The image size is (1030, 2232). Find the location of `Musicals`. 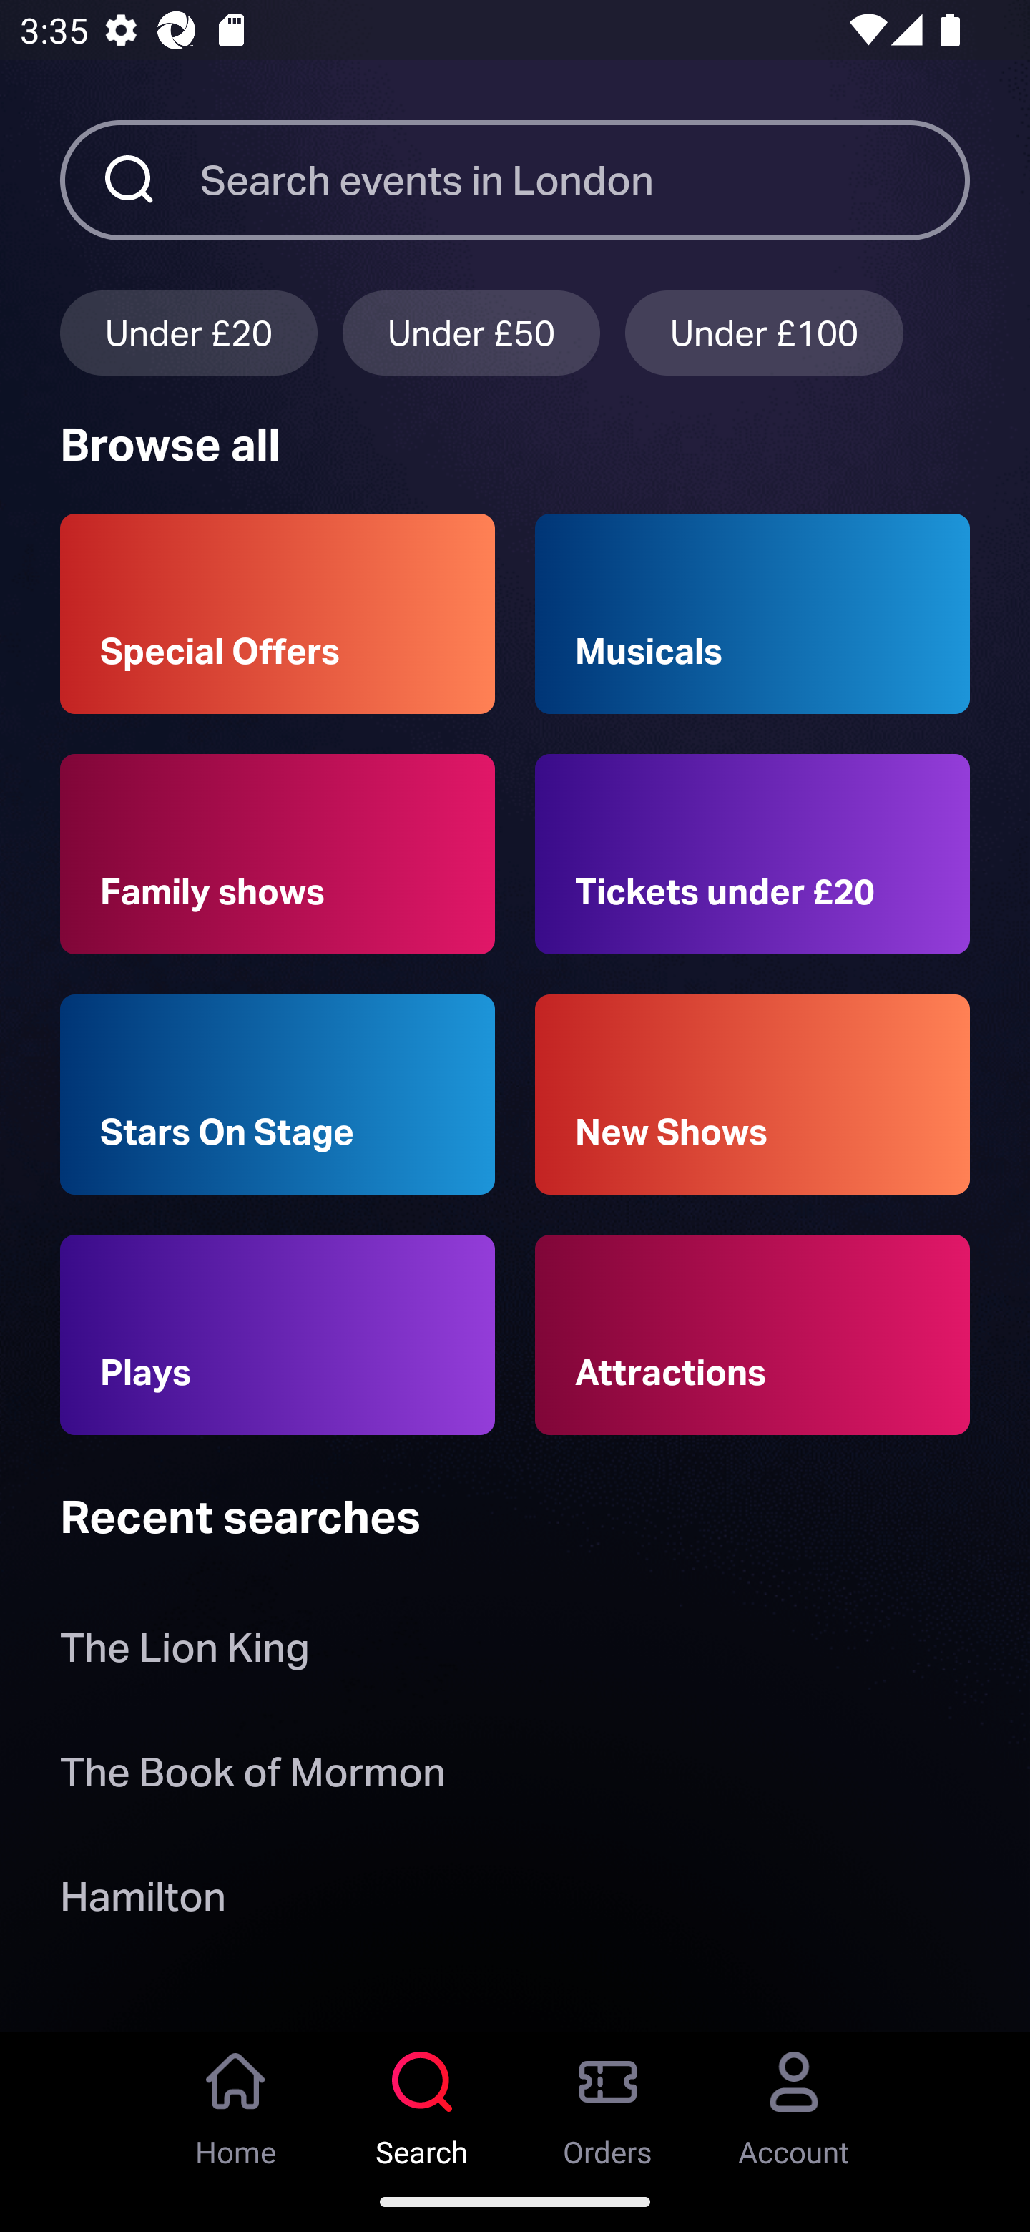

Musicals is located at coordinates (752, 614).